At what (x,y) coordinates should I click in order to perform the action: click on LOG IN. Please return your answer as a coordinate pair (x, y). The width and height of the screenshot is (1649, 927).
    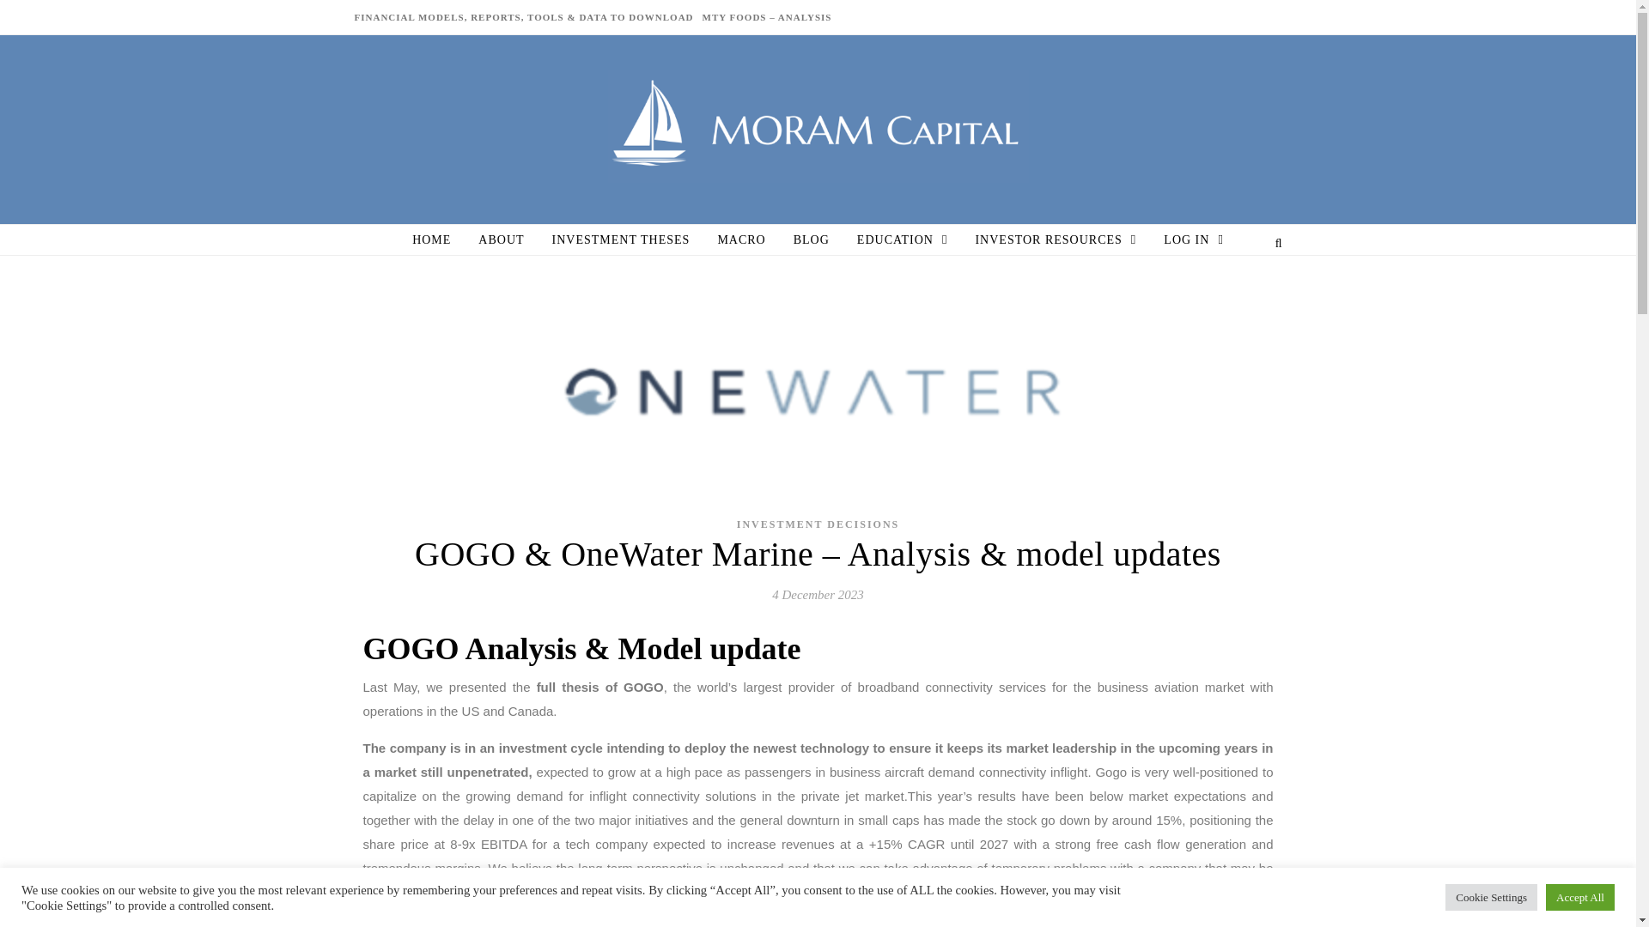
    Looking at the image, I should click on (1186, 240).